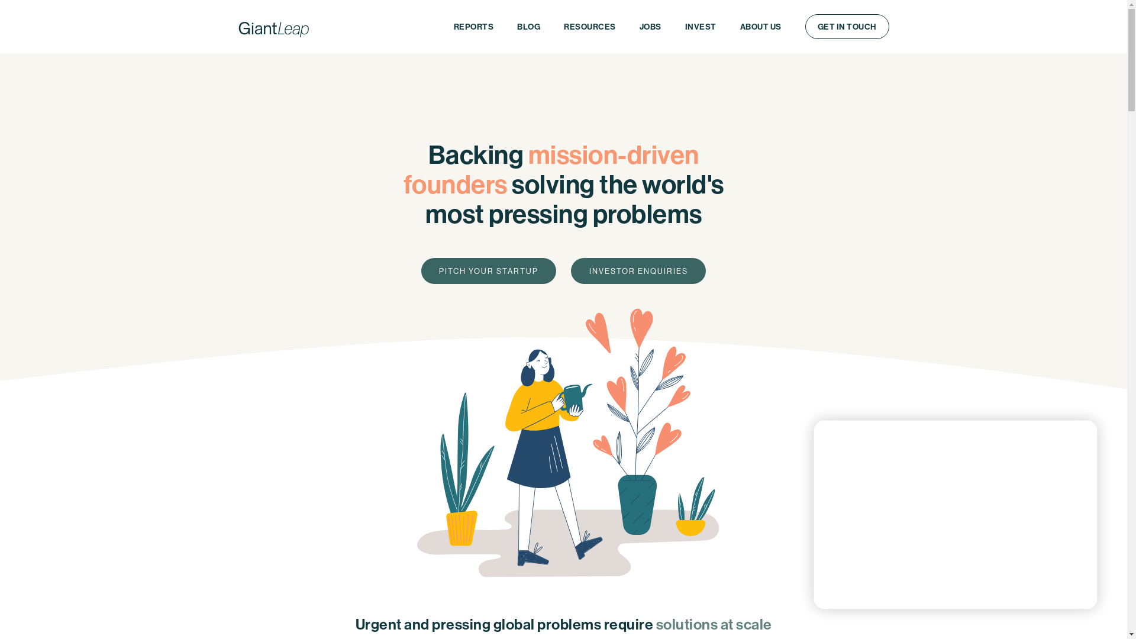 The height and width of the screenshot is (639, 1136). I want to click on BLOG, so click(529, 26).